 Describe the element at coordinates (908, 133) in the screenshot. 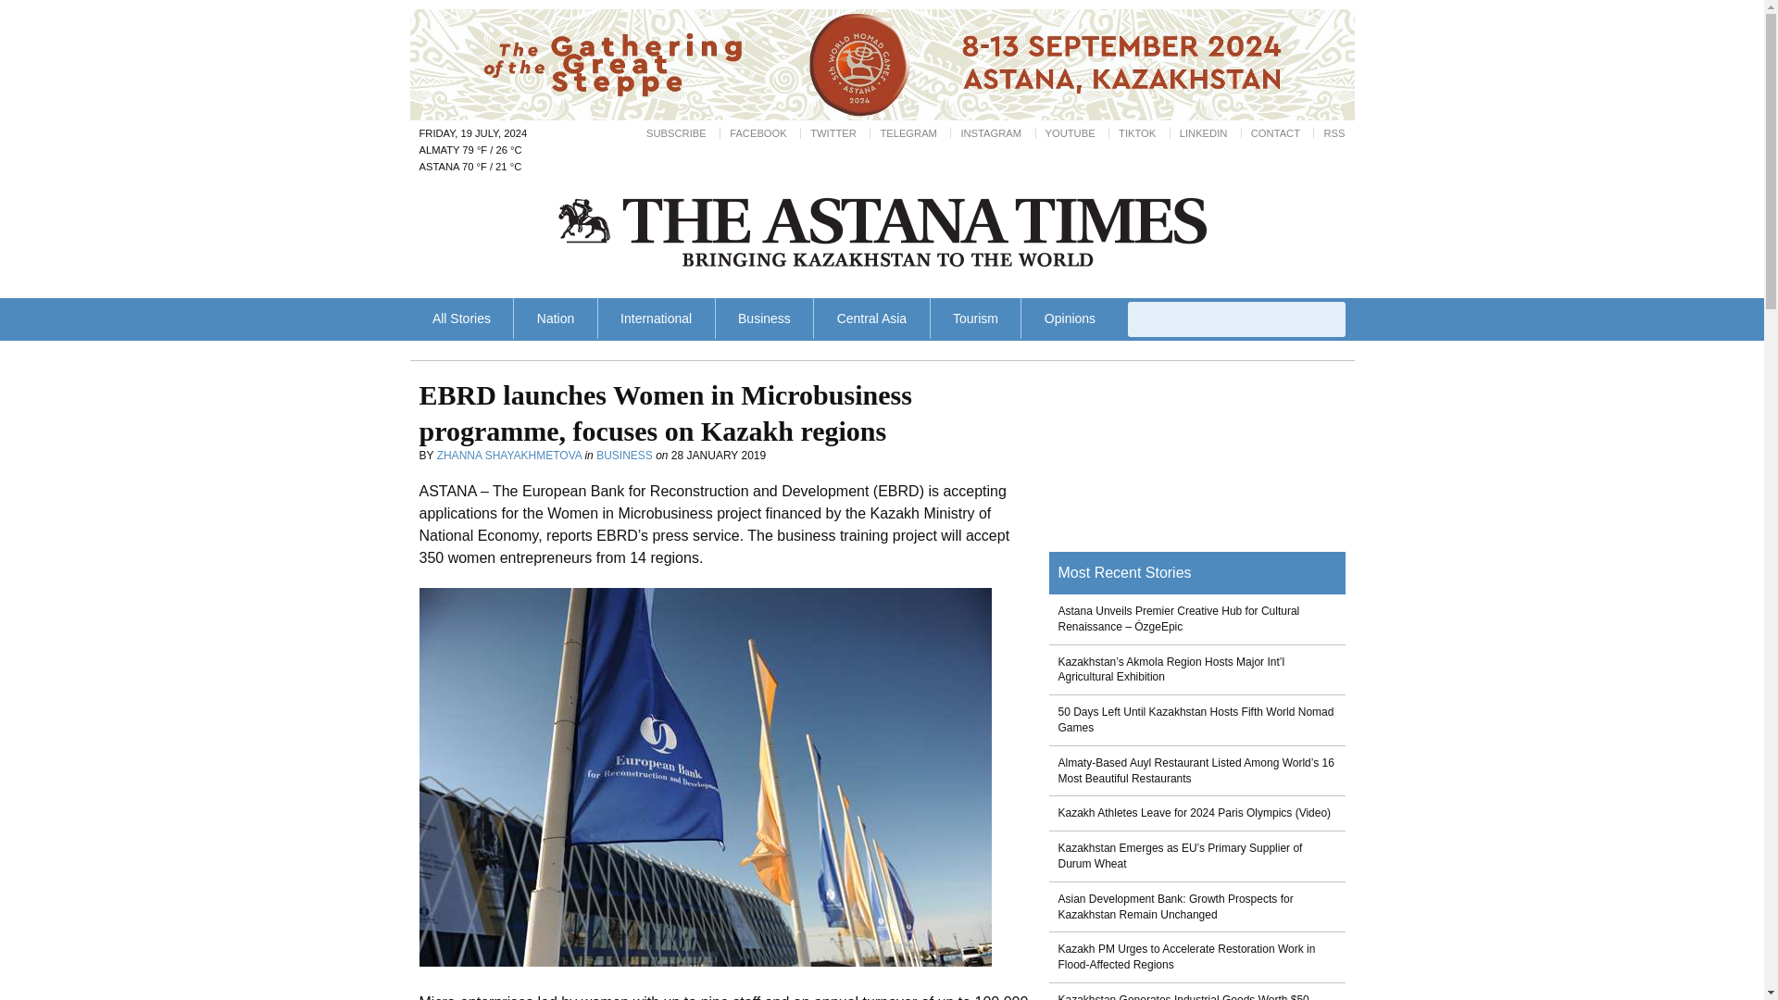

I see `TELEGRAM` at that location.